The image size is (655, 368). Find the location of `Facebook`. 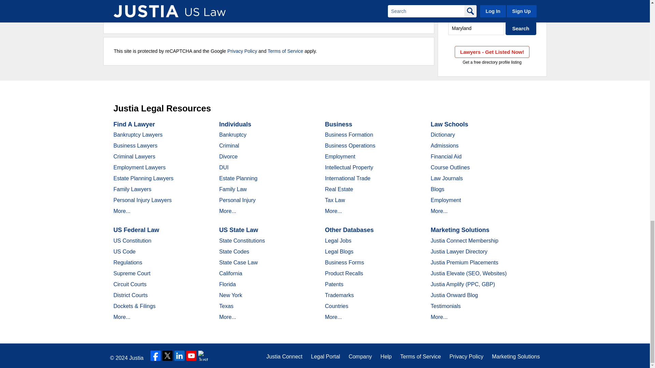

Facebook is located at coordinates (156, 356).